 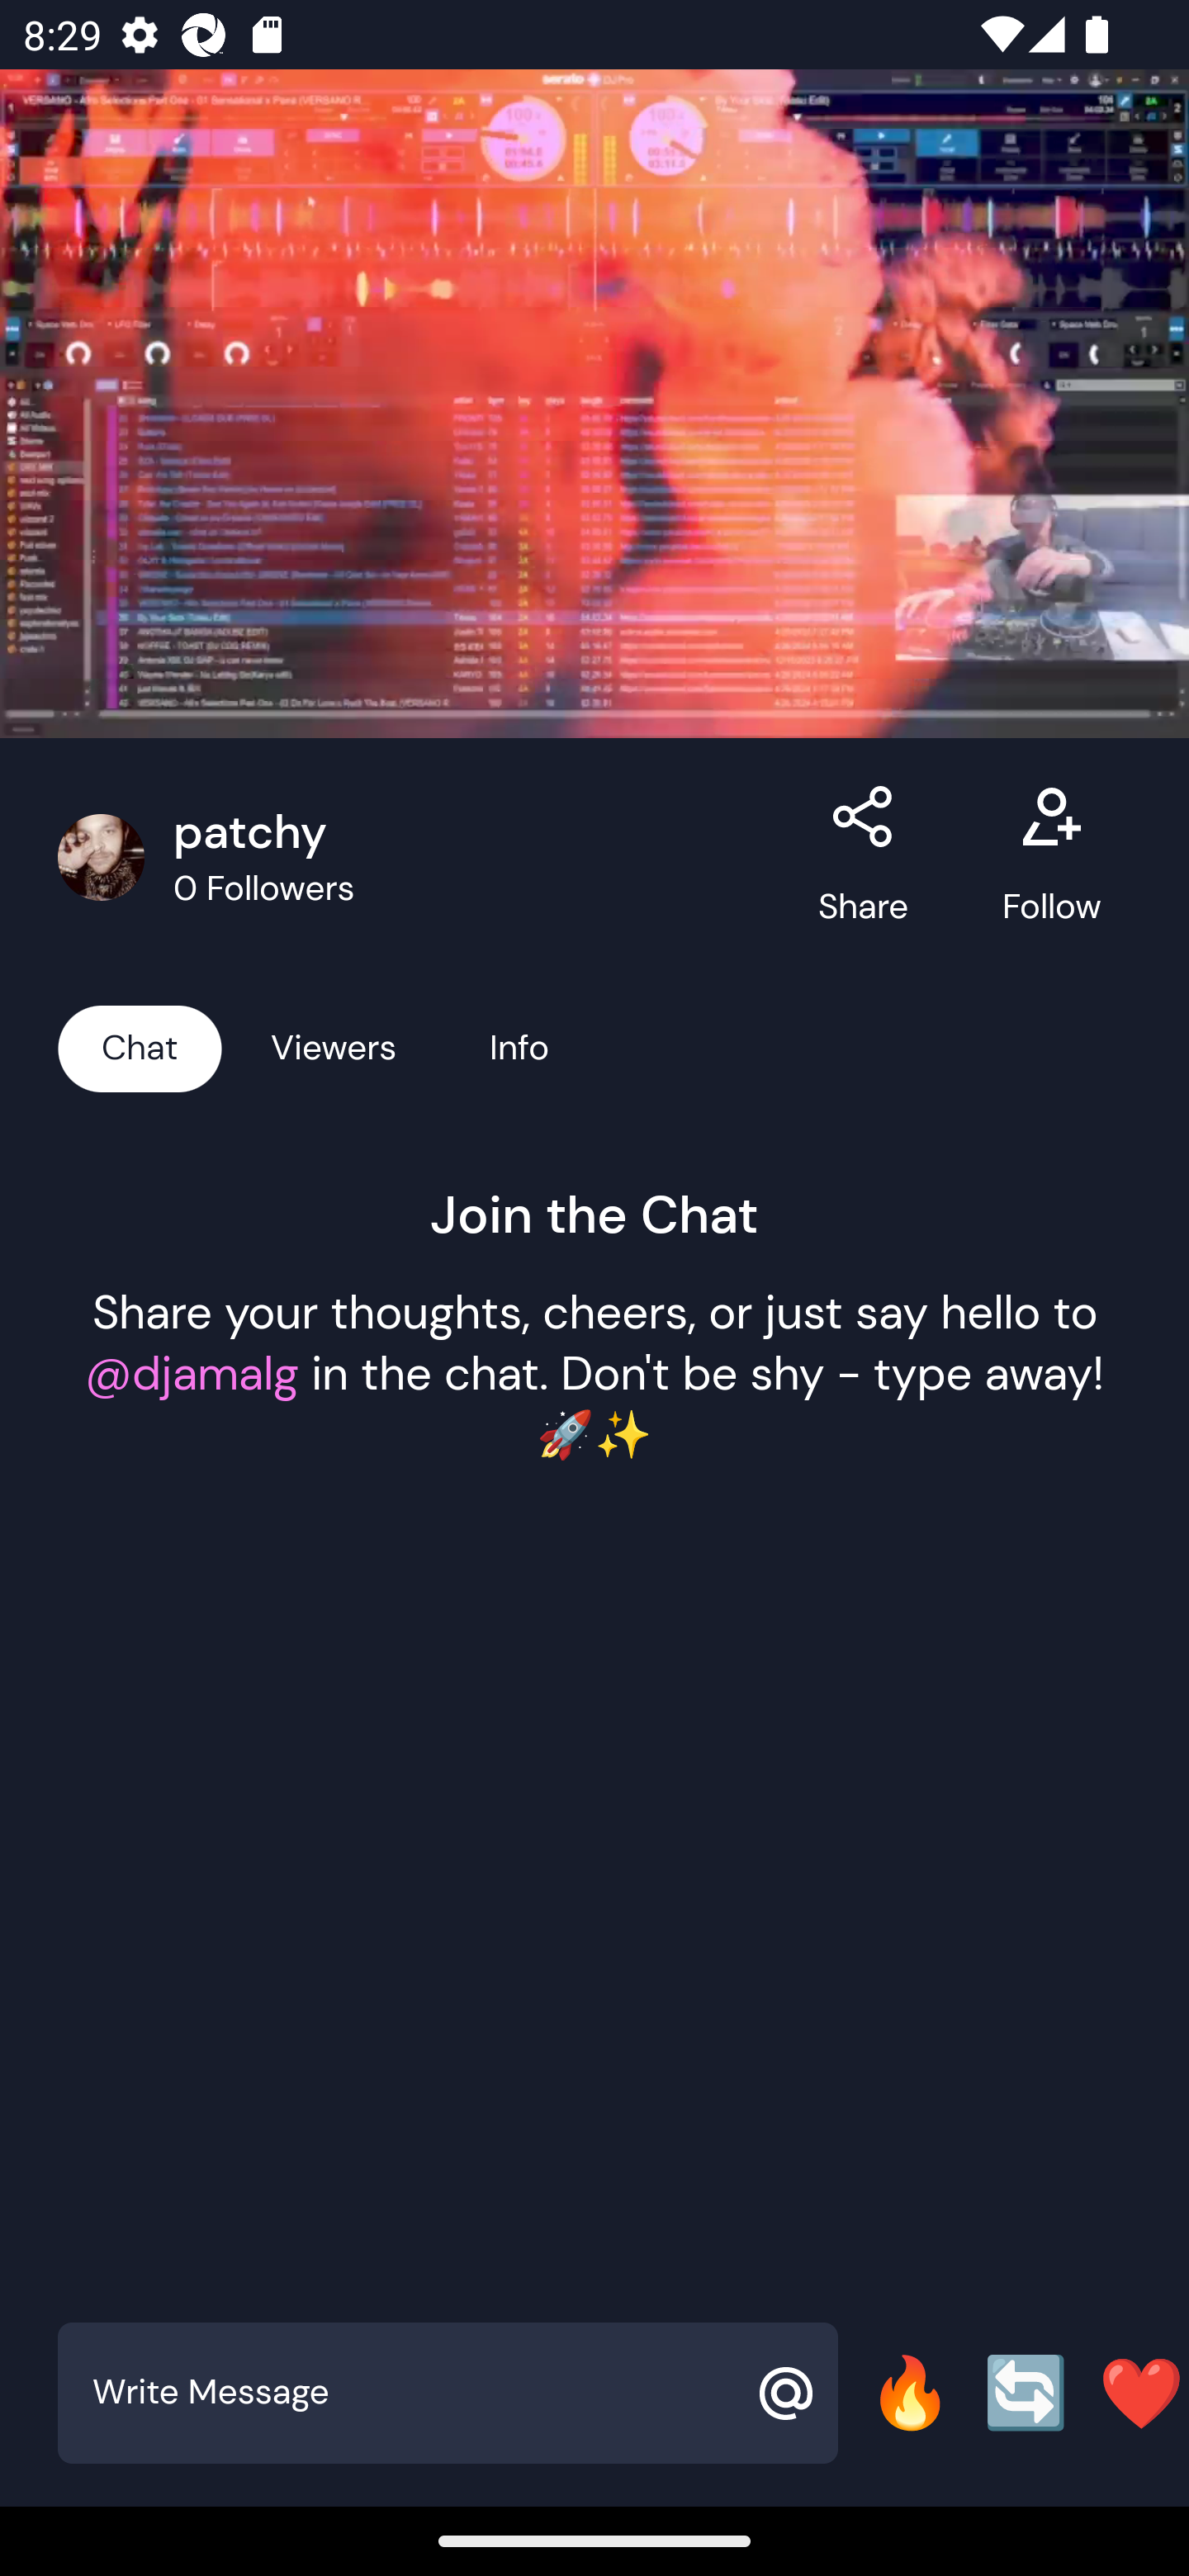 What do you see at coordinates (1141, 2393) in the screenshot?
I see `❤️` at bounding box center [1141, 2393].